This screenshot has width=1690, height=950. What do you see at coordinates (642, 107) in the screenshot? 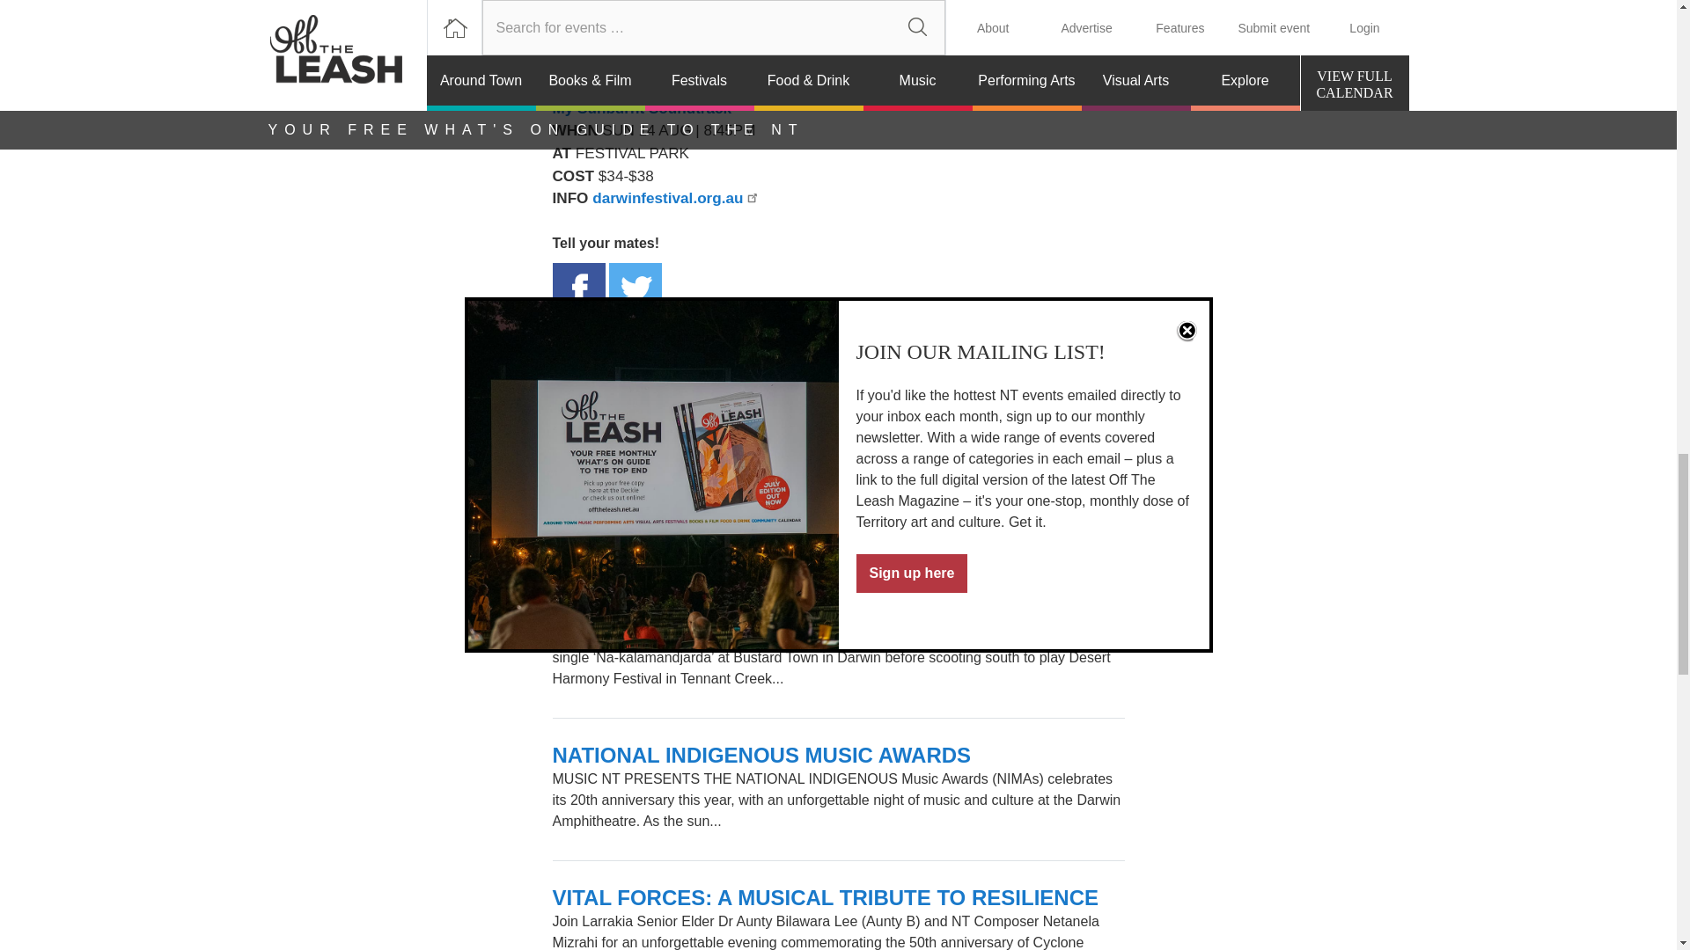
I see `My Sunburnt Soundtrack` at bounding box center [642, 107].